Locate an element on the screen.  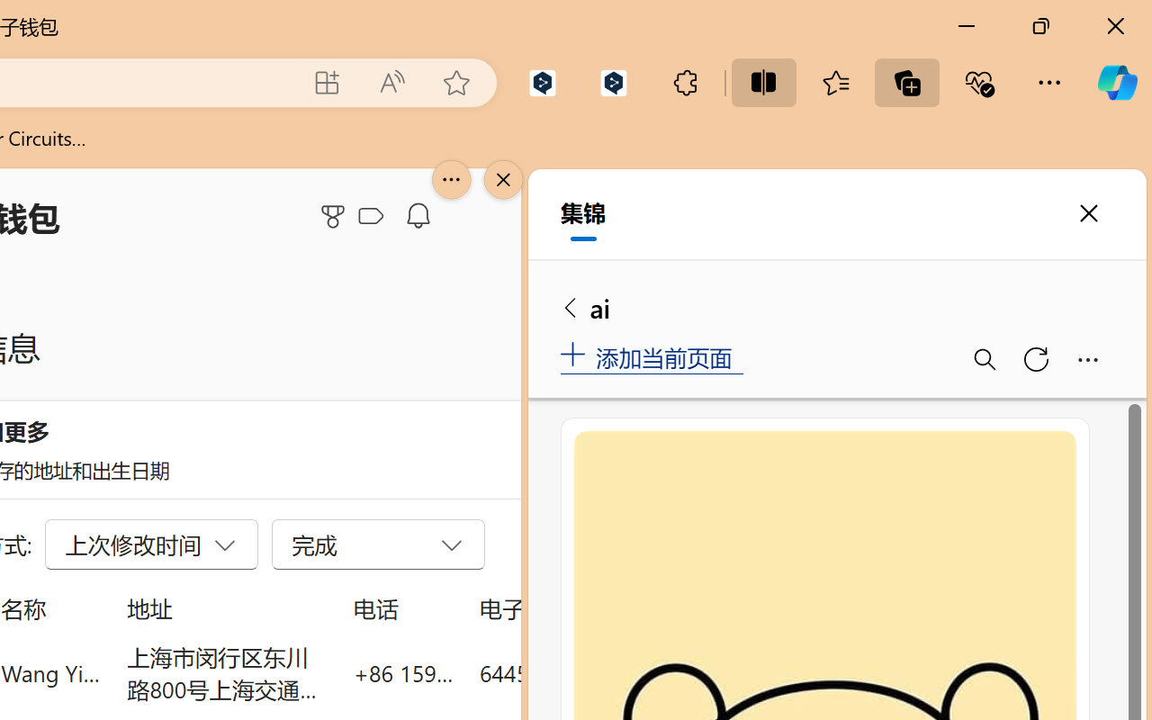
Microsoft Rewards is located at coordinates (336, 216).